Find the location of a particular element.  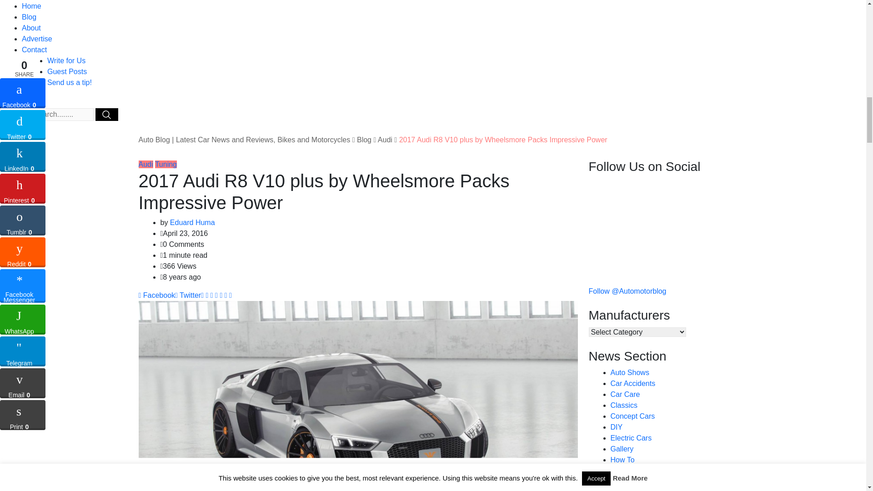

Guest Posts is located at coordinates (66, 72).